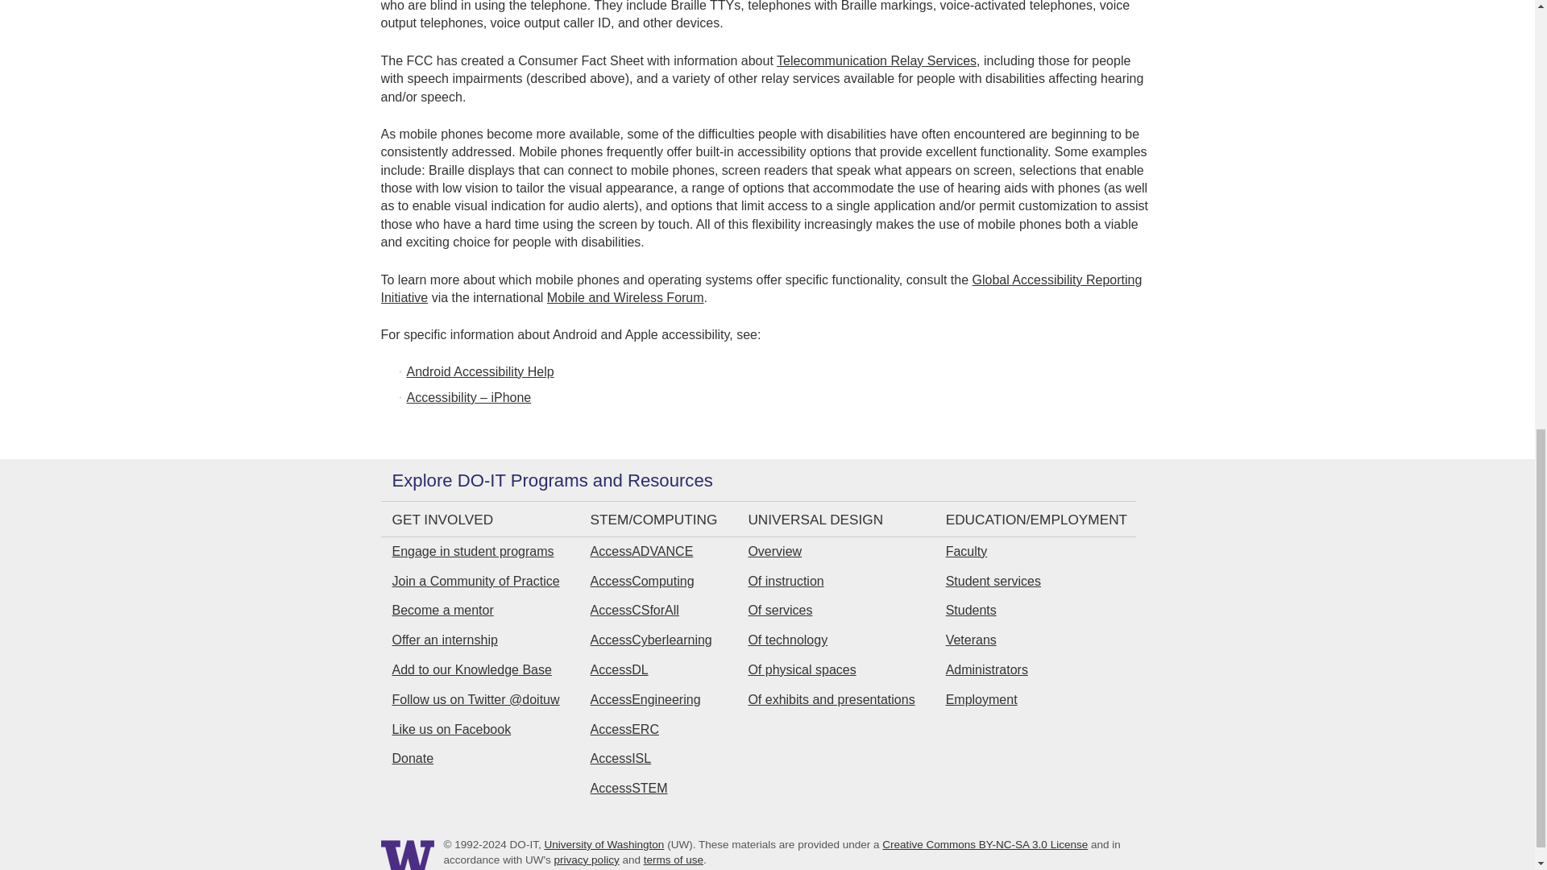  I want to click on Like us on Facebook, so click(450, 729).